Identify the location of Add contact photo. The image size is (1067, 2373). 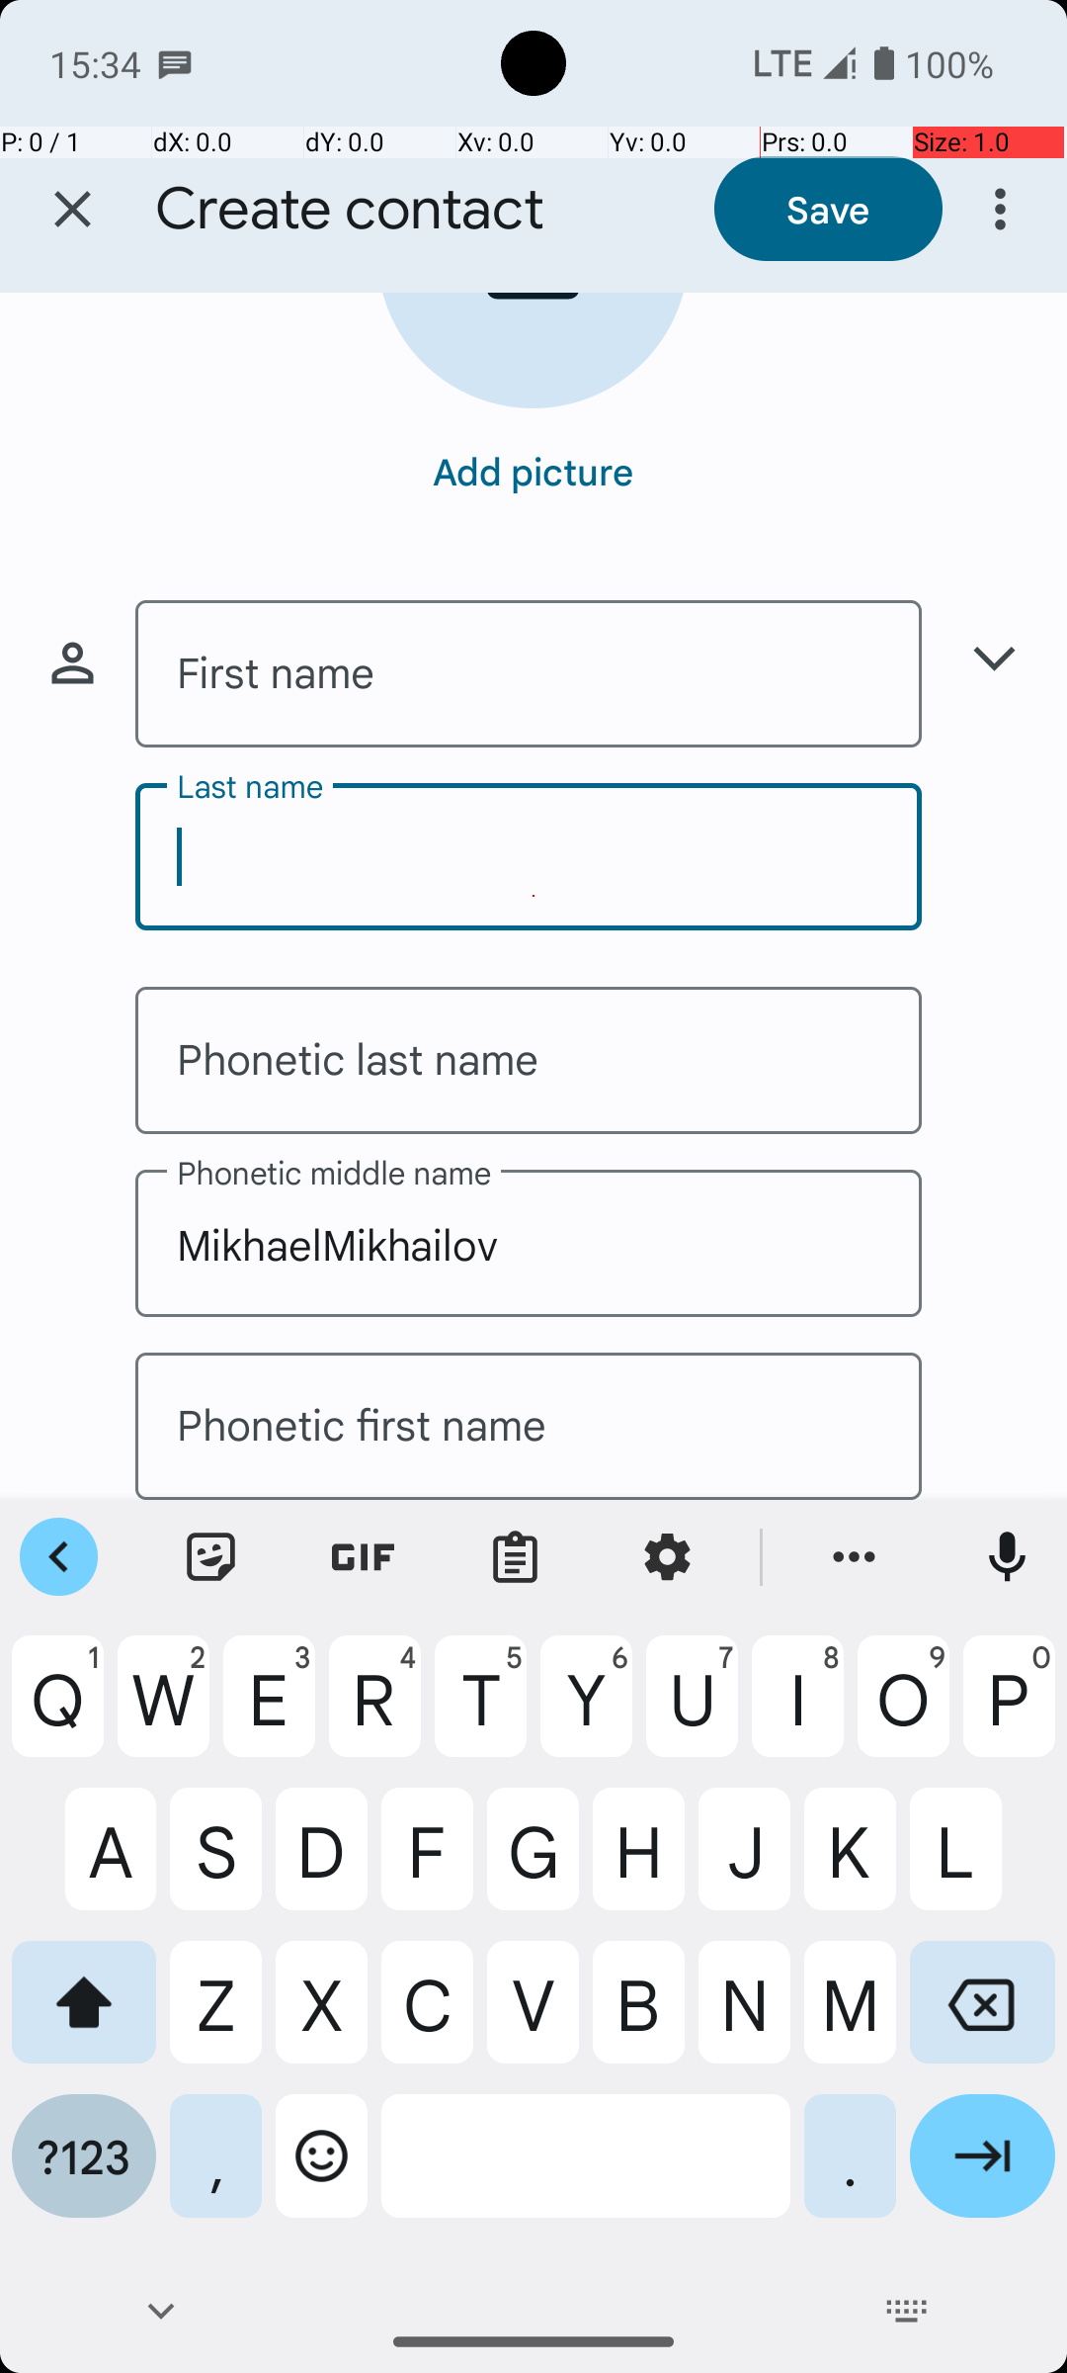
(533, 350).